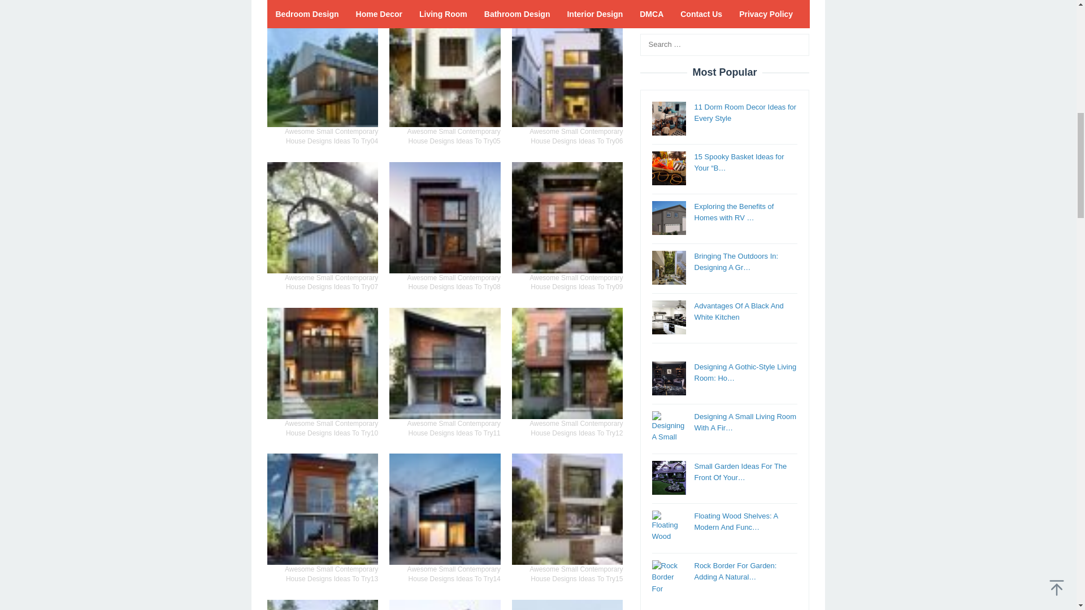  What do you see at coordinates (322, 72) in the screenshot?
I see `Awesome Small Contemporary House Designs Ideas To Try04` at bounding box center [322, 72].